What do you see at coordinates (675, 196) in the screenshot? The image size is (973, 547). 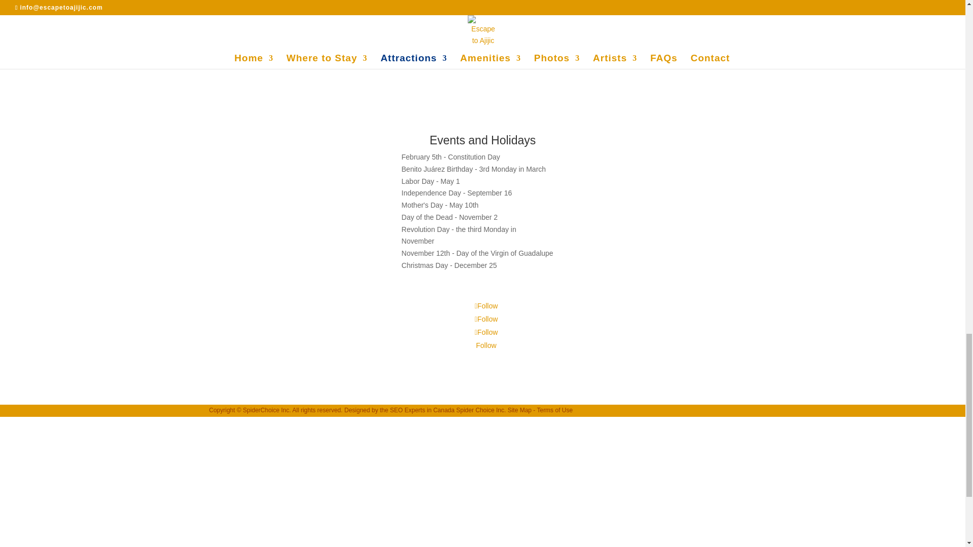 I see `Lake Chapala fisherman on the Malecon in Ajijic, Mexico.` at bounding box center [675, 196].